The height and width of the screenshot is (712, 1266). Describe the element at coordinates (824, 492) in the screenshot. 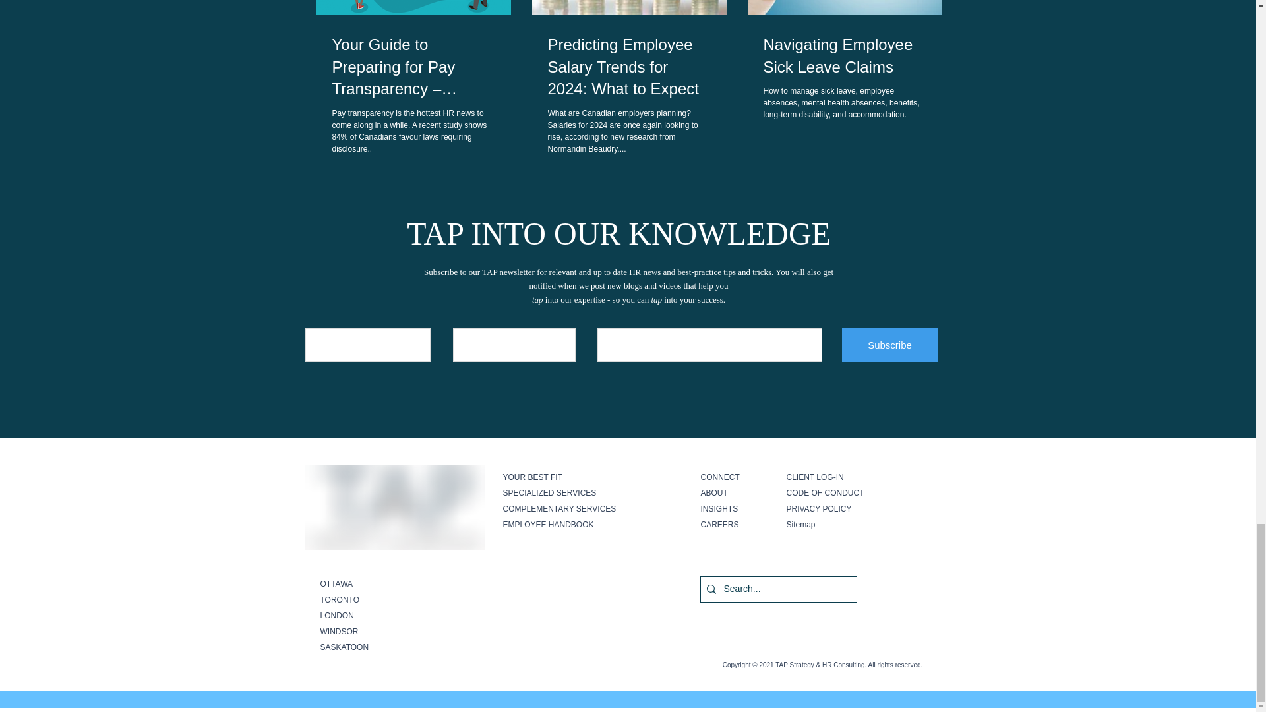

I see `CODE OF CONDUCT` at that location.